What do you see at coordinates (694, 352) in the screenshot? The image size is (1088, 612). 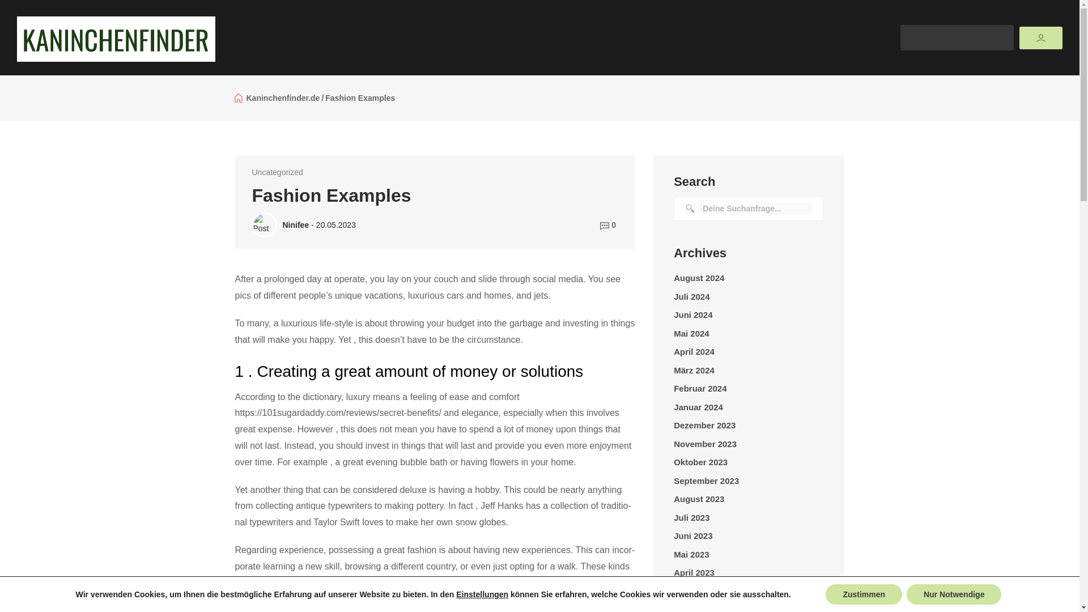 I see `April 2024` at bounding box center [694, 352].